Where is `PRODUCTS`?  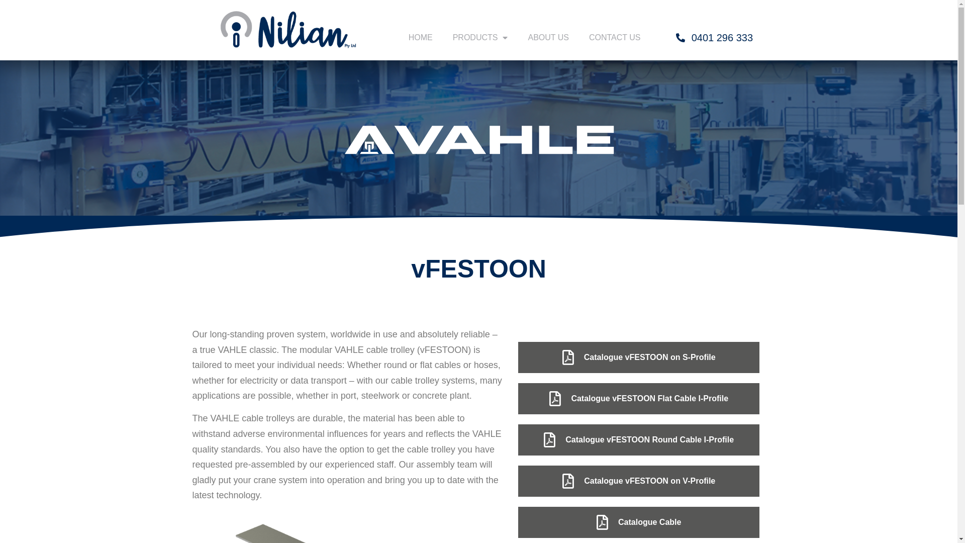 PRODUCTS is located at coordinates (480, 38).